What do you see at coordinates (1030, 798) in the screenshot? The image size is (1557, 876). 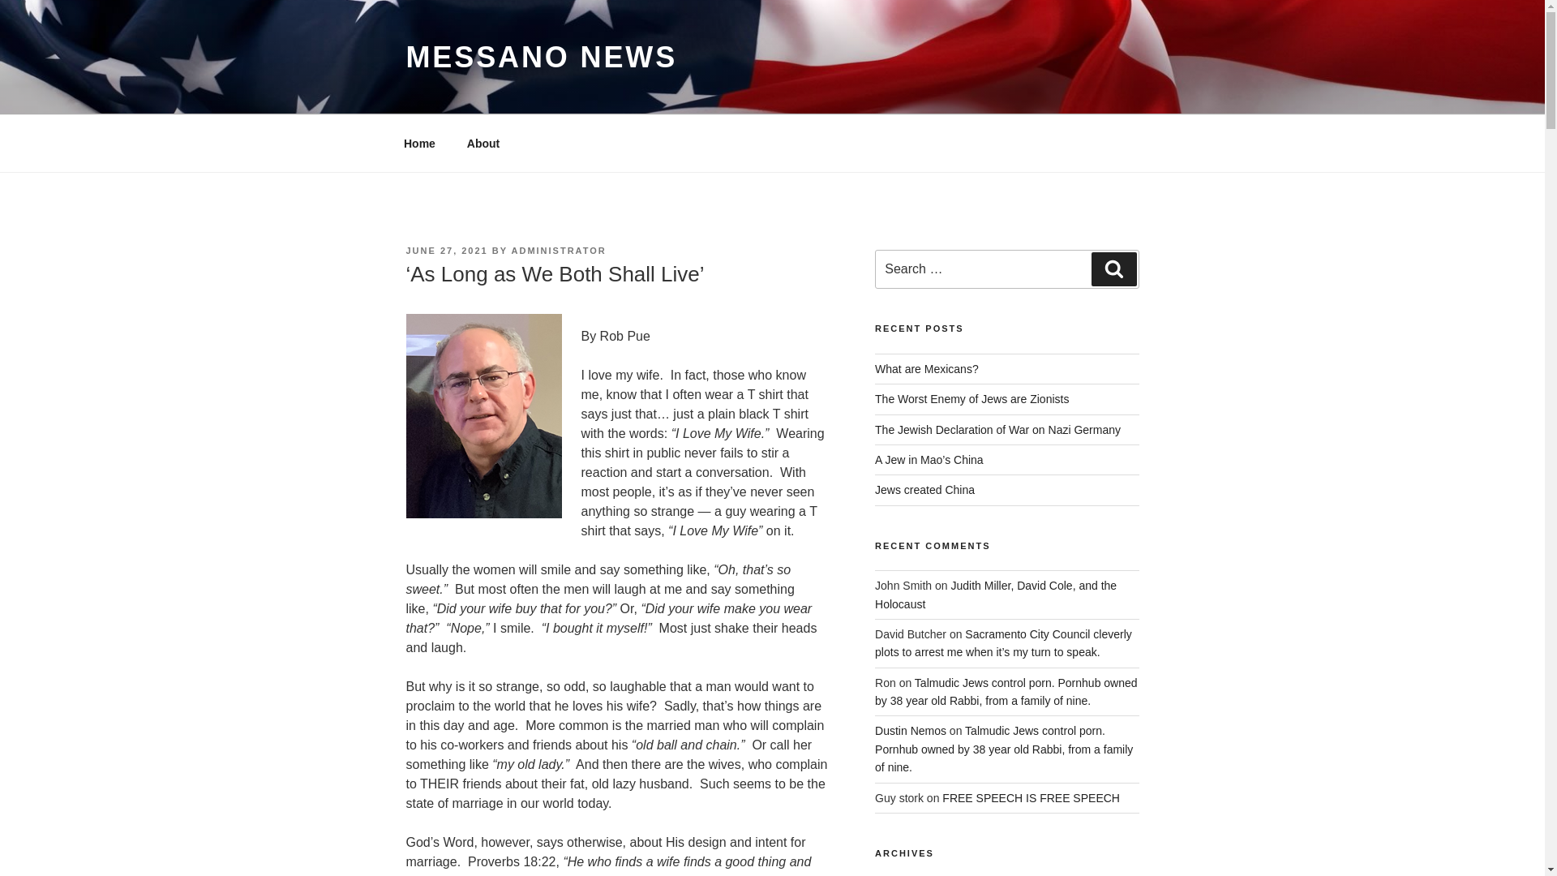 I see `FREE SPEECH IS FREE SPEECH` at bounding box center [1030, 798].